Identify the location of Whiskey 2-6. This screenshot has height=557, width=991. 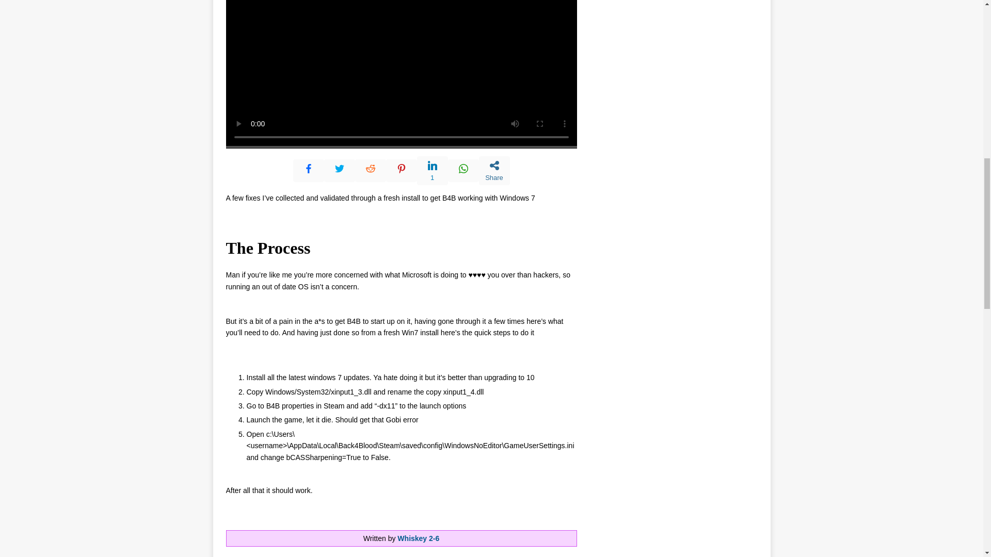
(418, 538).